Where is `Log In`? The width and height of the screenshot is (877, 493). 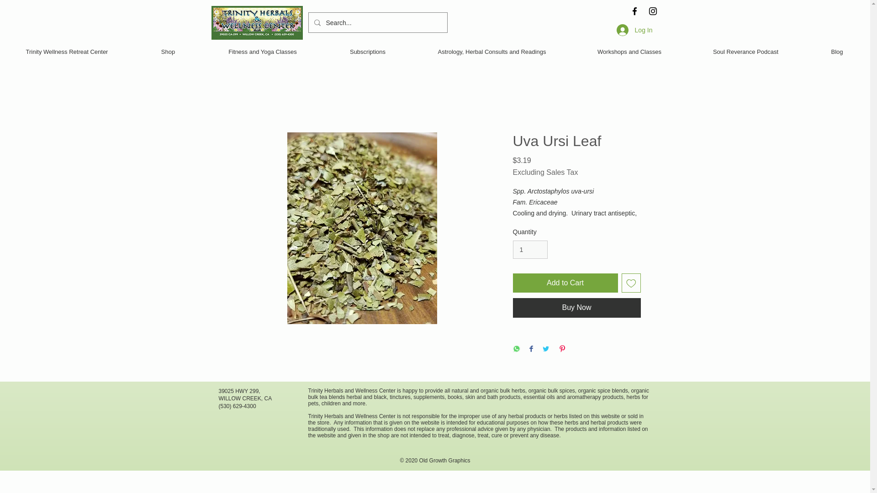 Log In is located at coordinates (635, 30).